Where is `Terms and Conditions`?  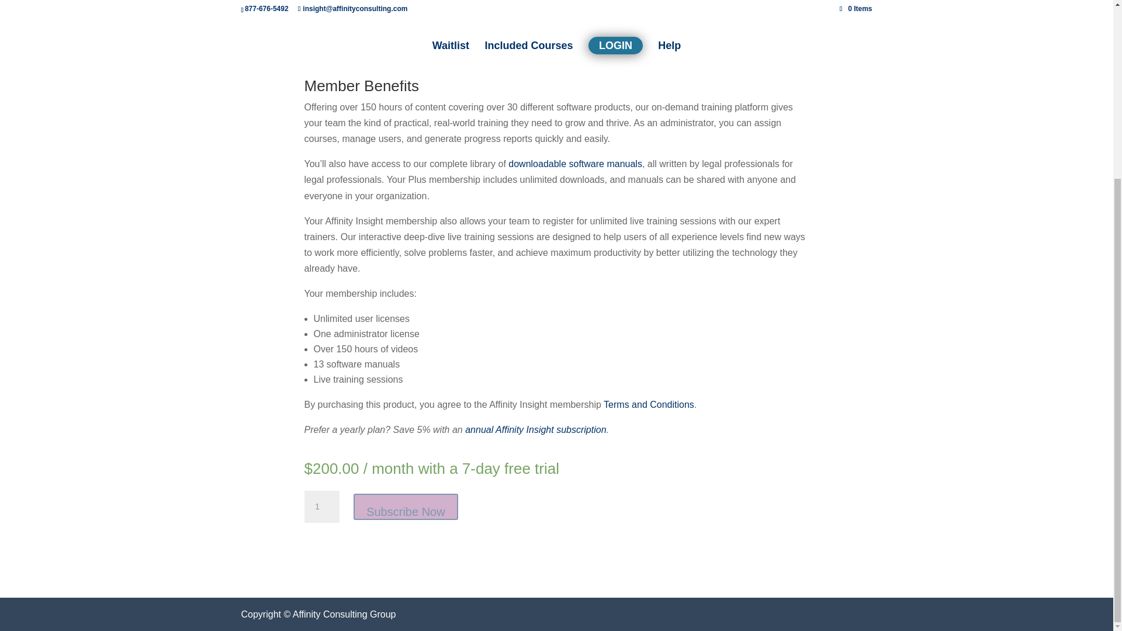 Terms and Conditions is located at coordinates (649, 404).